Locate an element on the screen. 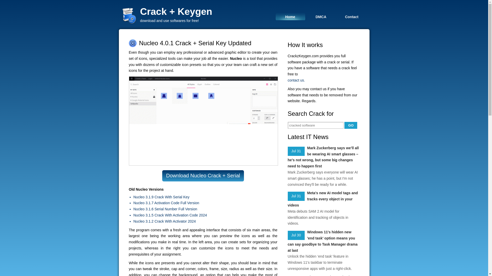  Nucleo 3.1.2 Crack With Activator 2024 is located at coordinates (205, 222).